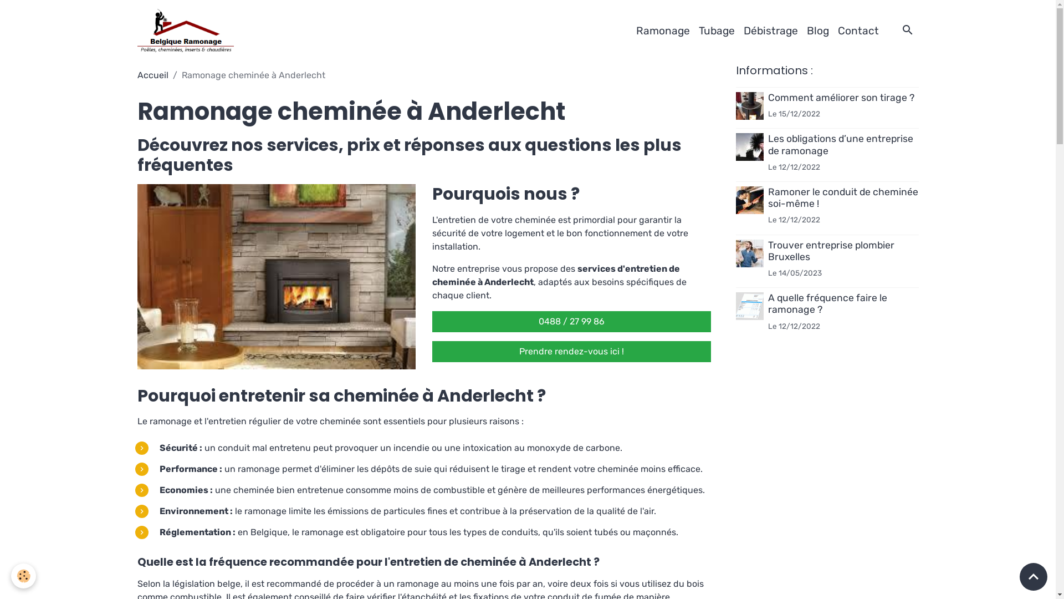 This screenshot has height=599, width=1064. What do you see at coordinates (716, 31) in the screenshot?
I see `Tubage` at bounding box center [716, 31].